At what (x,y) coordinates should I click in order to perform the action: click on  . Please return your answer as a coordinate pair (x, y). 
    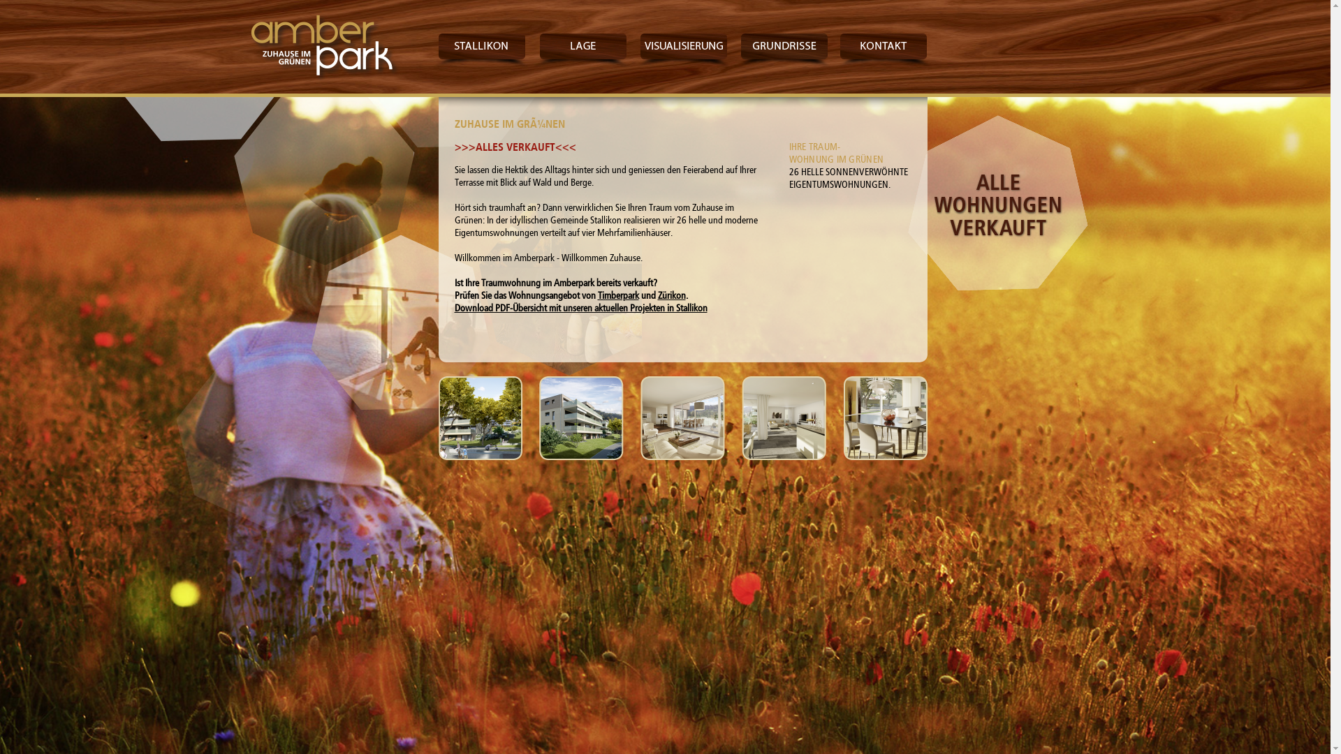
    Looking at the image, I should click on (784, 51).